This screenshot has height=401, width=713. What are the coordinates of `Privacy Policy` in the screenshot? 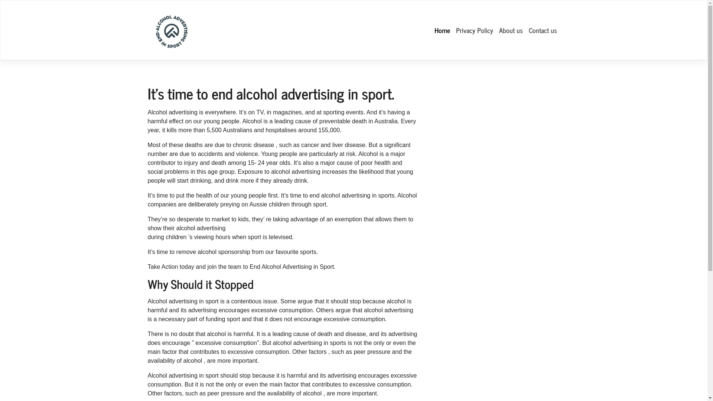 It's located at (475, 30).